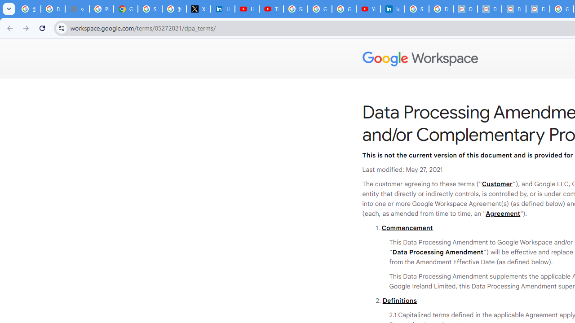 This screenshot has height=323, width=575. I want to click on X, so click(198, 9).